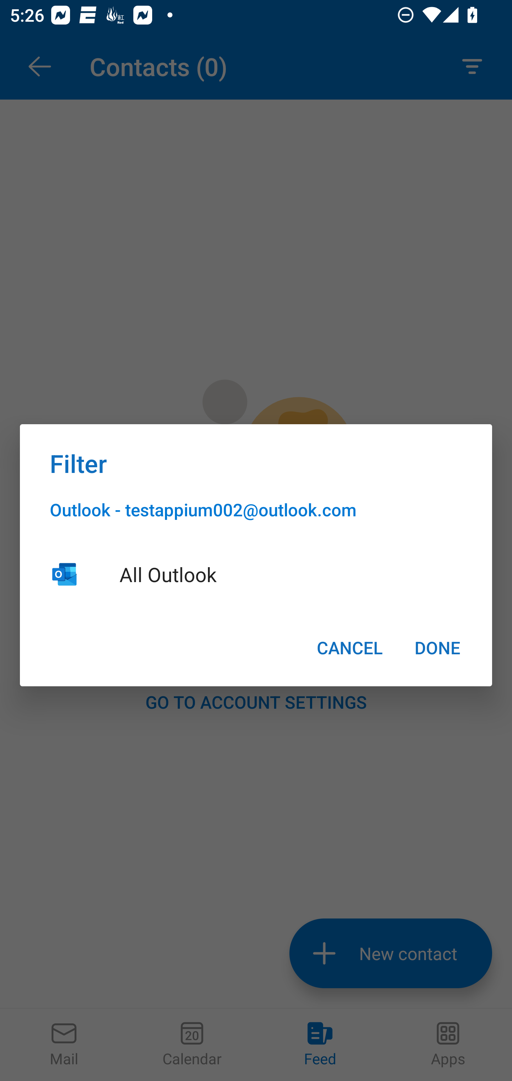 This screenshot has width=512, height=1081. I want to click on All Outlook, Unselected All Outlook, so click(256, 574).